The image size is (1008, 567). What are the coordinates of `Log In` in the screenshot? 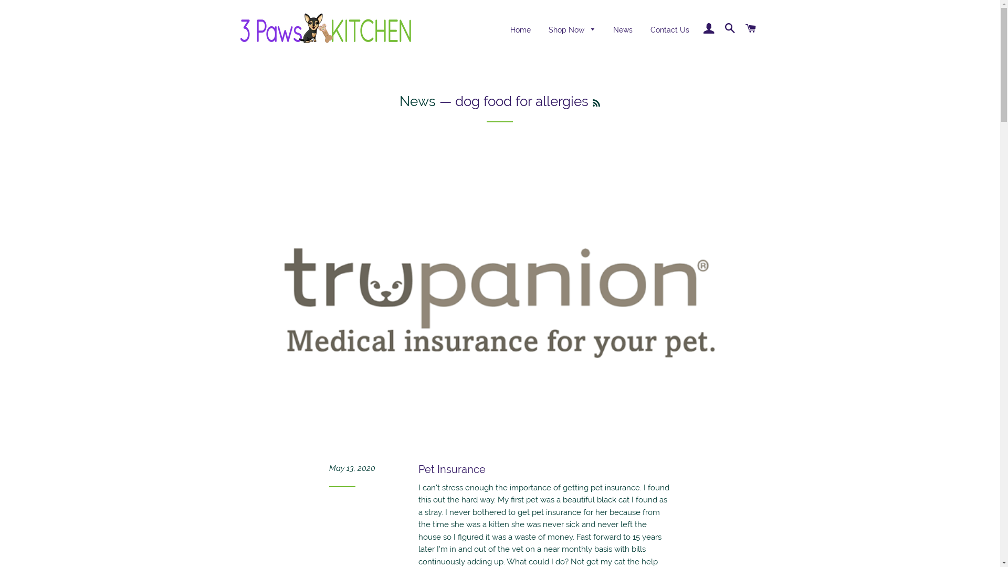 It's located at (709, 29).